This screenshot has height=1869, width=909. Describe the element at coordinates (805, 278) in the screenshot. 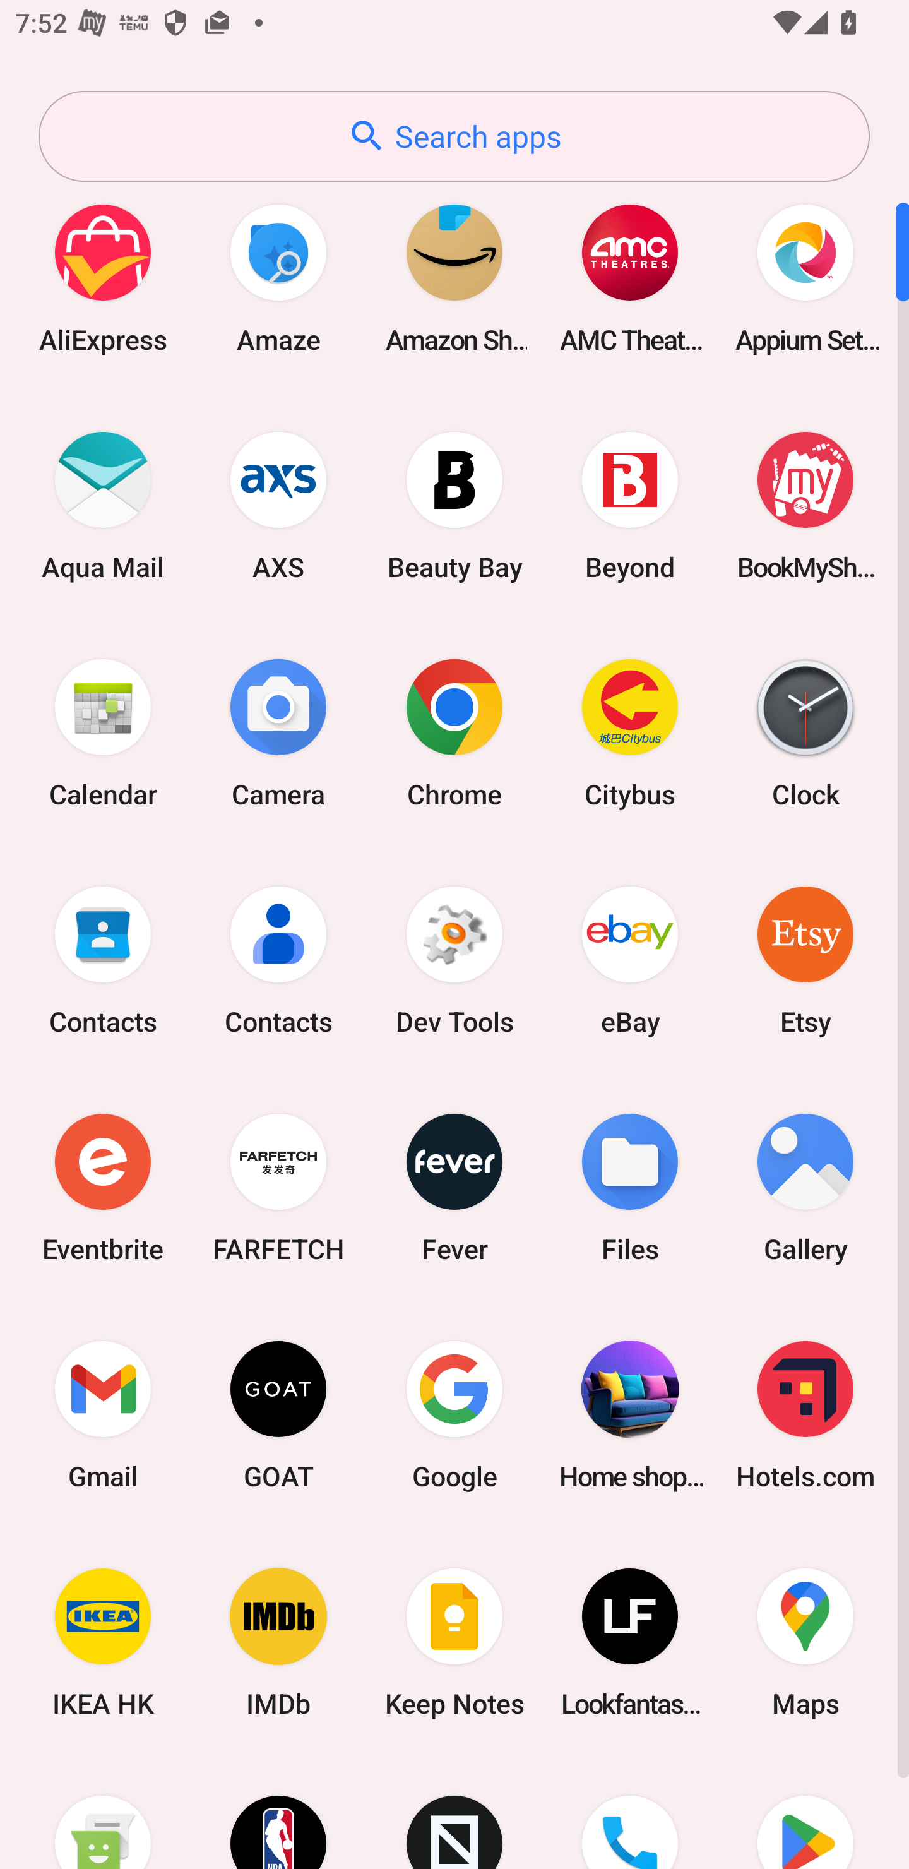

I see `Appium Settings` at that location.